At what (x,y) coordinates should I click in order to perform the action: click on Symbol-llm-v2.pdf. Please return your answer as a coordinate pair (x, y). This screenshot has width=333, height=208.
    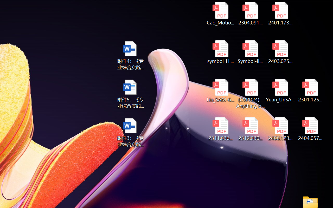
    Looking at the image, I should click on (250, 52).